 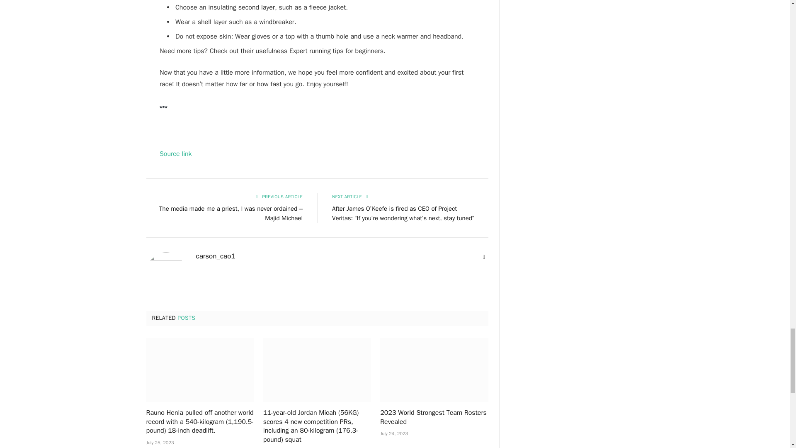 What do you see at coordinates (484, 257) in the screenshot?
I see `Website` at bounding box center [484, 257].